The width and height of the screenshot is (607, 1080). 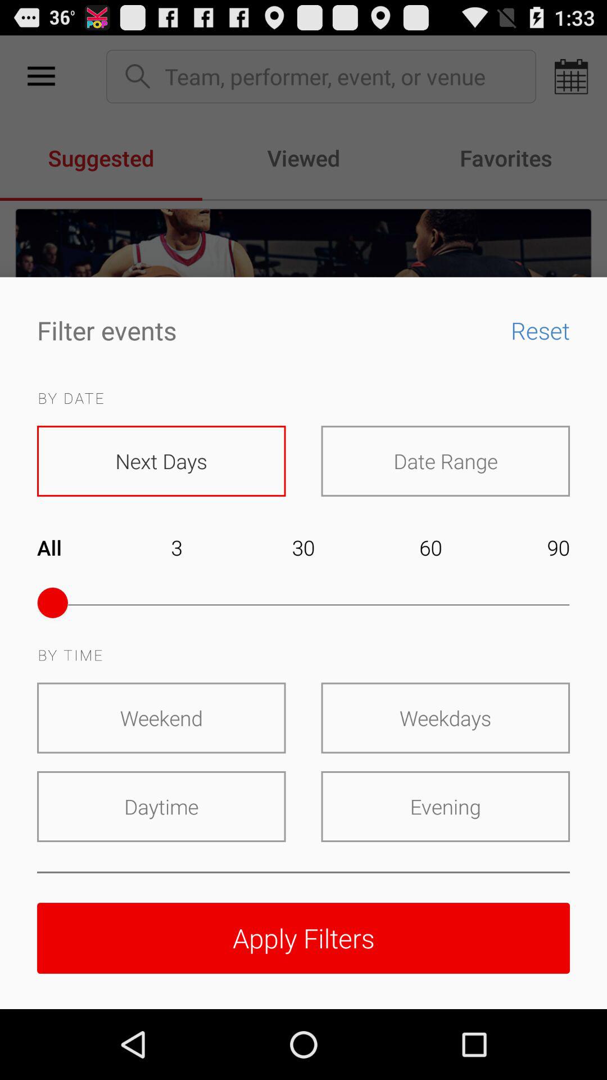 What do you see at coordinates (445, 807) in the screenshot?
I see `launch evening at the bottom right corner` at bounding box center [445, 807].